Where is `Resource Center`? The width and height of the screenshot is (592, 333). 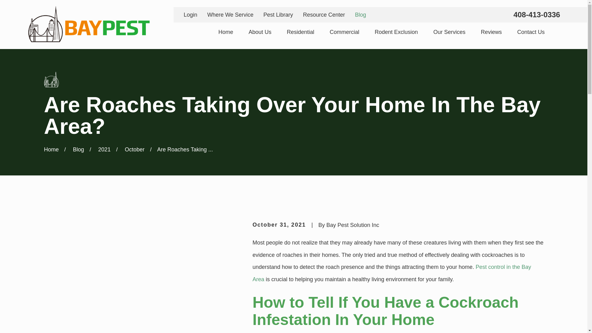
Resource Center is located at coordinates (324, 15).